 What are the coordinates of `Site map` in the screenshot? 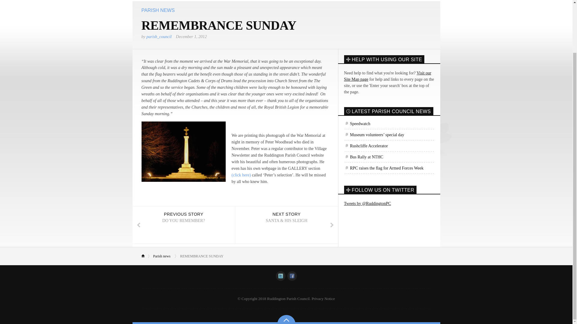 It's located at (387, 76).